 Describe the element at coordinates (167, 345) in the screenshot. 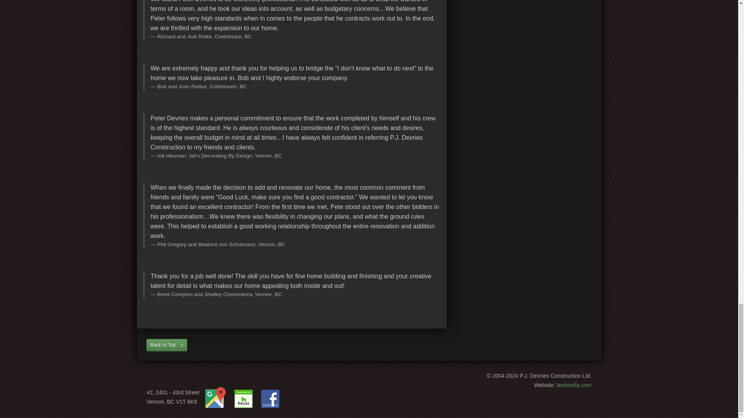

I see `Back to Top` at that location.